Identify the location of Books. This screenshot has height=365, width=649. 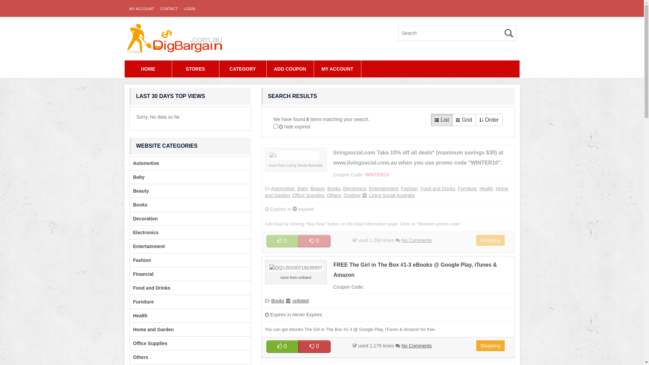
(278, 301).